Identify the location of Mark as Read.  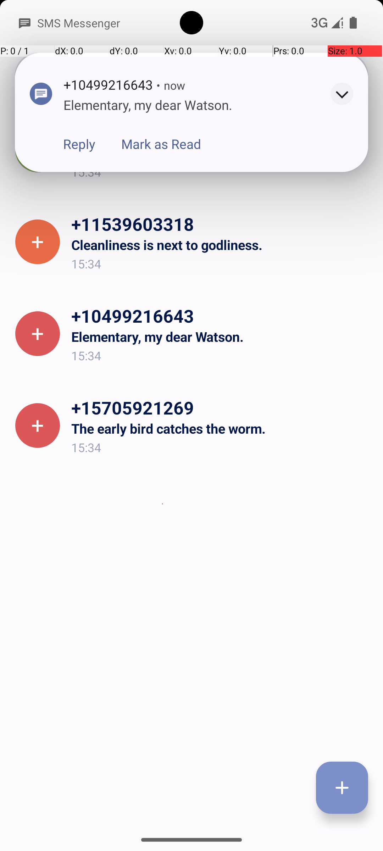
(161, 144).